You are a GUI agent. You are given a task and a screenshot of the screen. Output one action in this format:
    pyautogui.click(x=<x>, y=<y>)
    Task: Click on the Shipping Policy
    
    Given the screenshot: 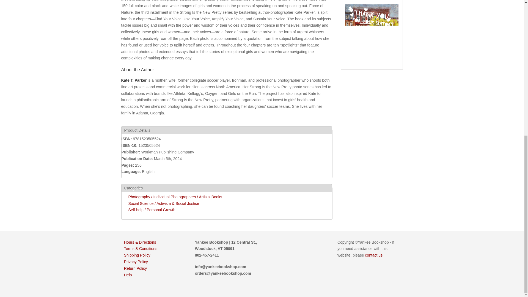 What is the action you would take?
    pyautogui.click(x=137, y=255)
    